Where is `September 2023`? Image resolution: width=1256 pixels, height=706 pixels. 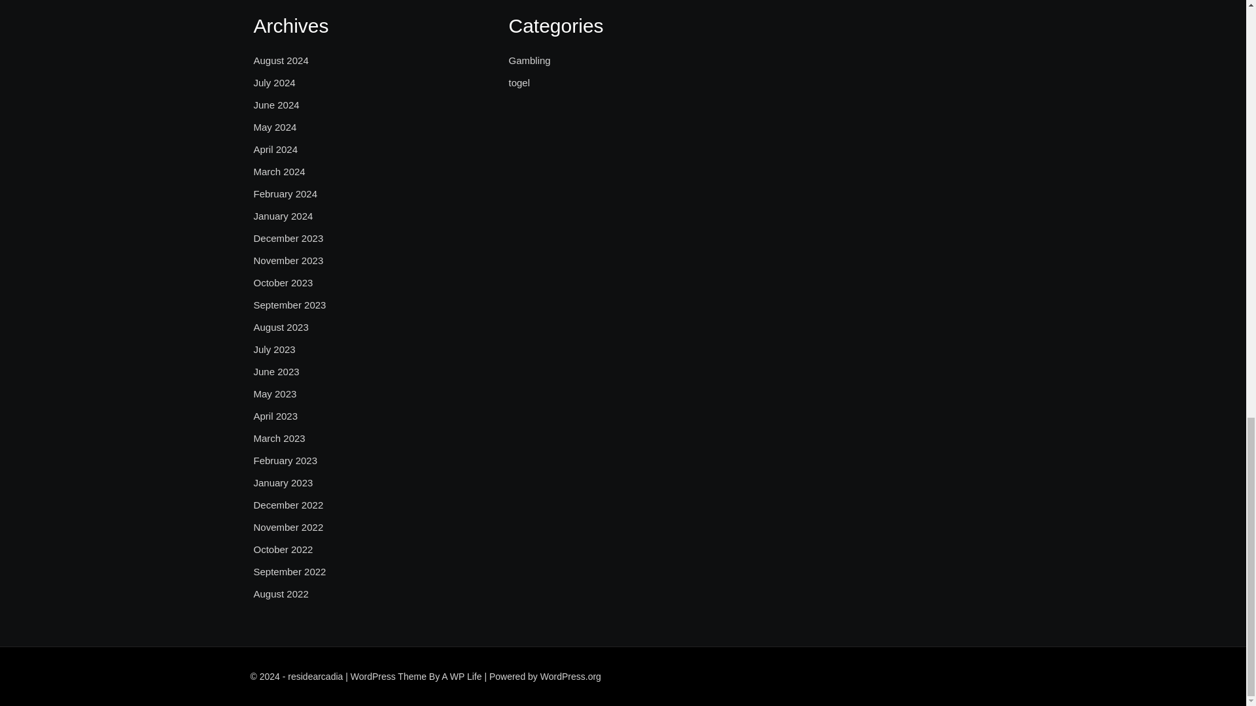
September 2023 is located at coordinates (290, 305).